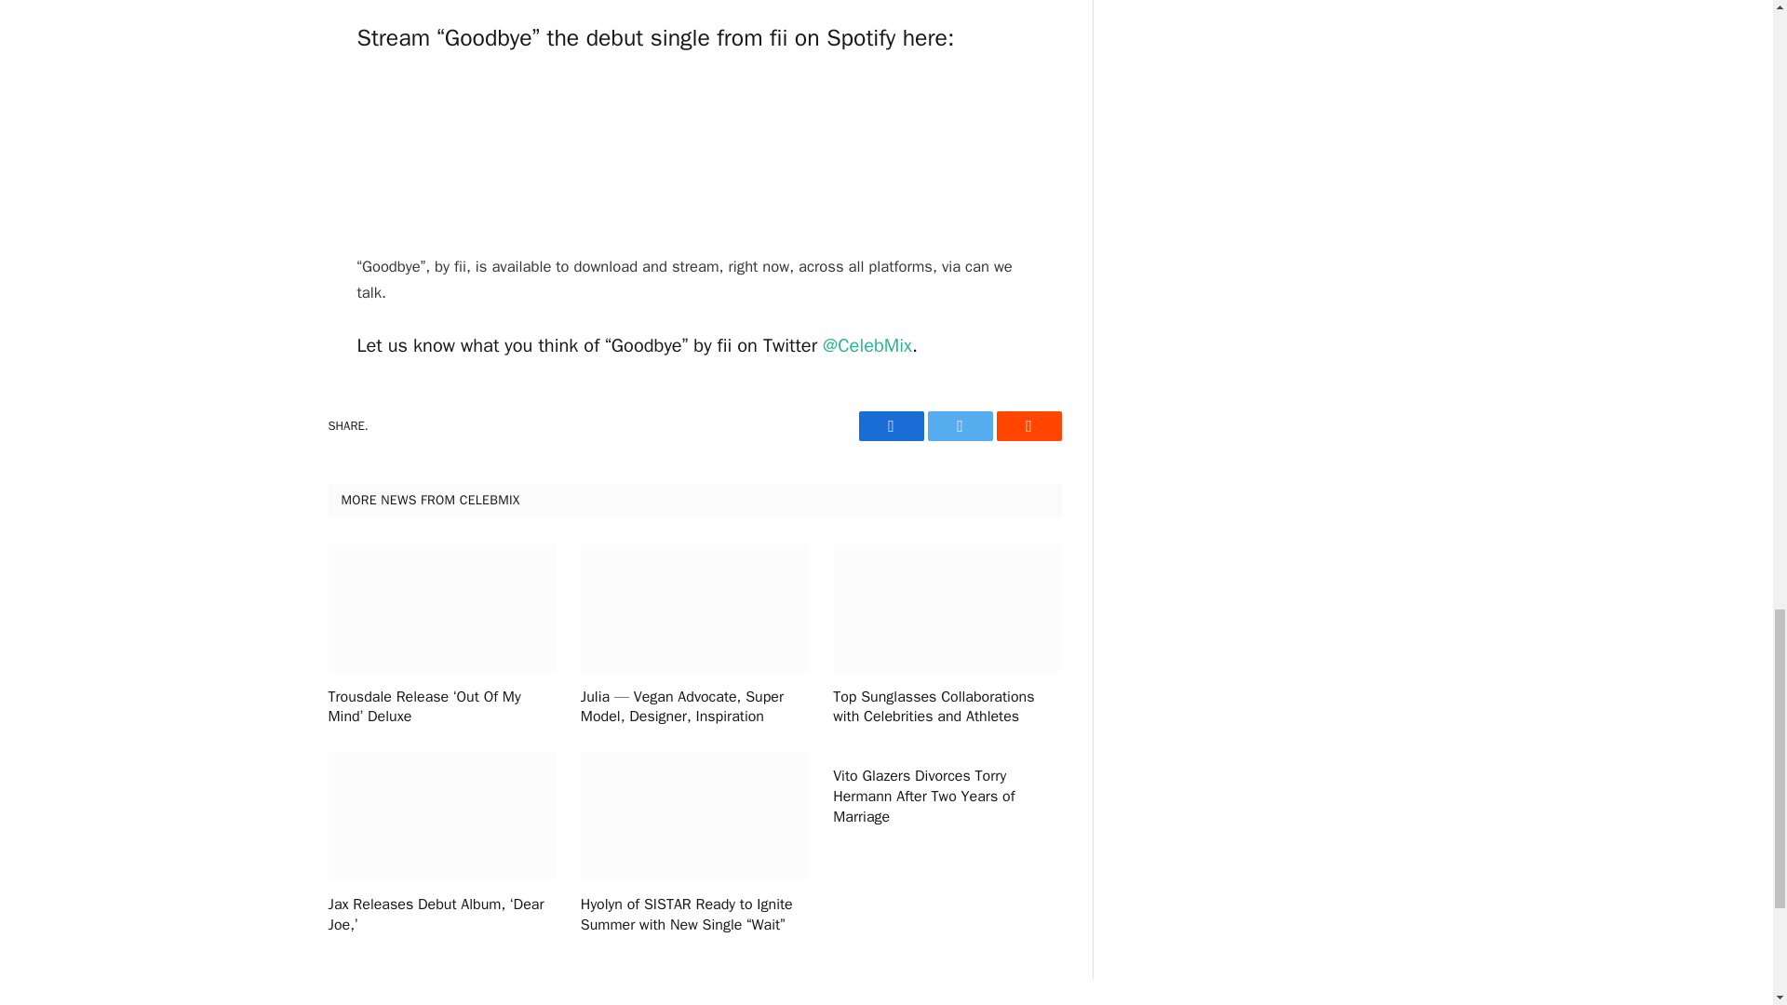  I want to click on Spotify Embed: Goodbye, so click(694, 154).